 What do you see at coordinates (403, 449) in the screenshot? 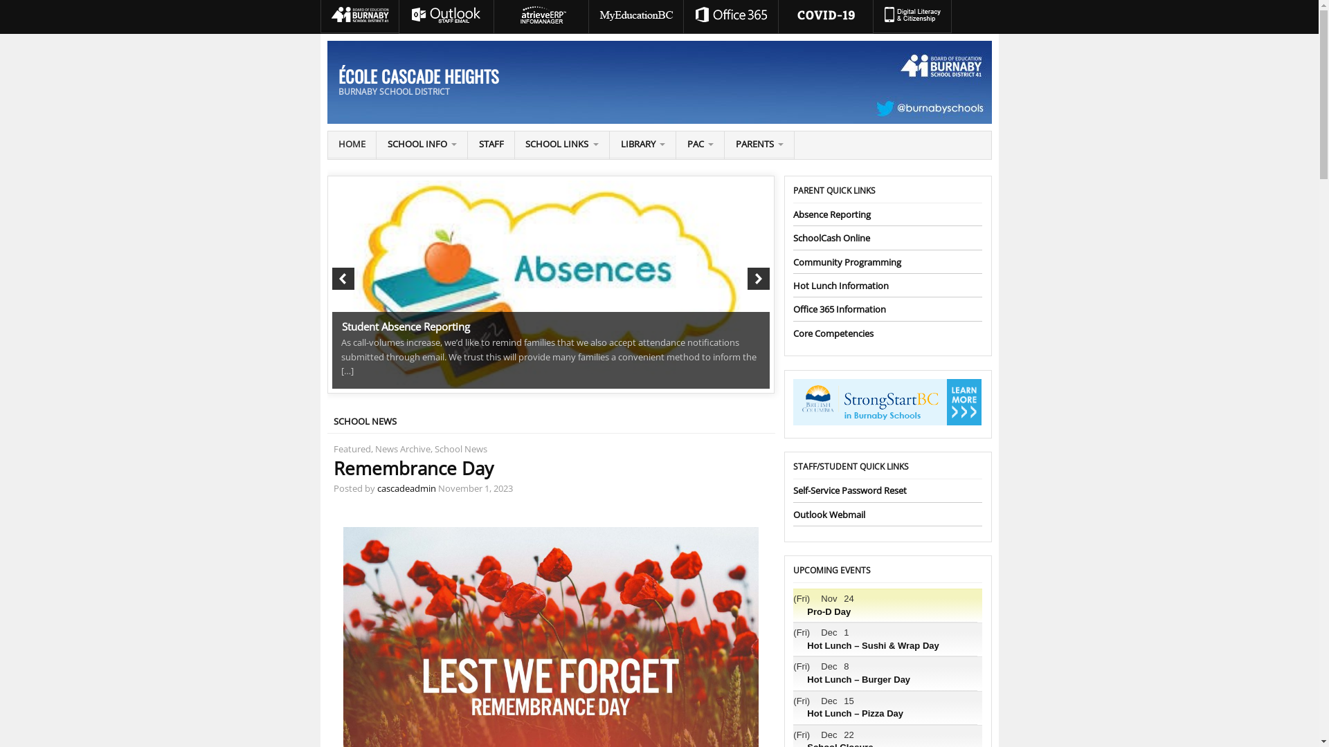
I see `News Archive` at bounding box center [403, 449].